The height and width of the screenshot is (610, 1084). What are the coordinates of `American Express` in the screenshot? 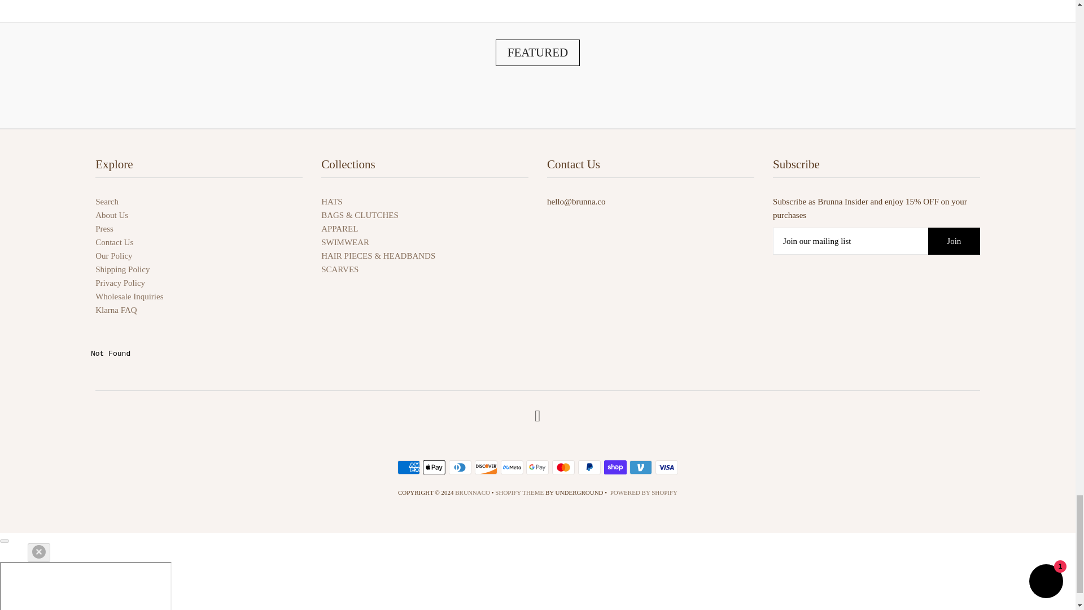 It's located at (409, 468).